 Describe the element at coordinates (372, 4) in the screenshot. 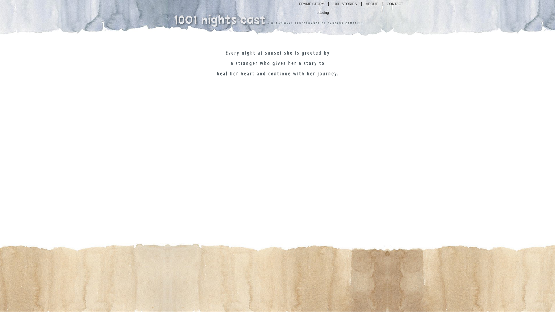

I see `ABOUT` at that location.